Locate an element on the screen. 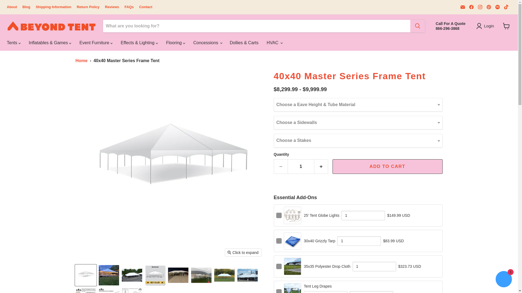 The width and height of the screenshot is (522, 293). Instagram is located at coordinates (480, 7).